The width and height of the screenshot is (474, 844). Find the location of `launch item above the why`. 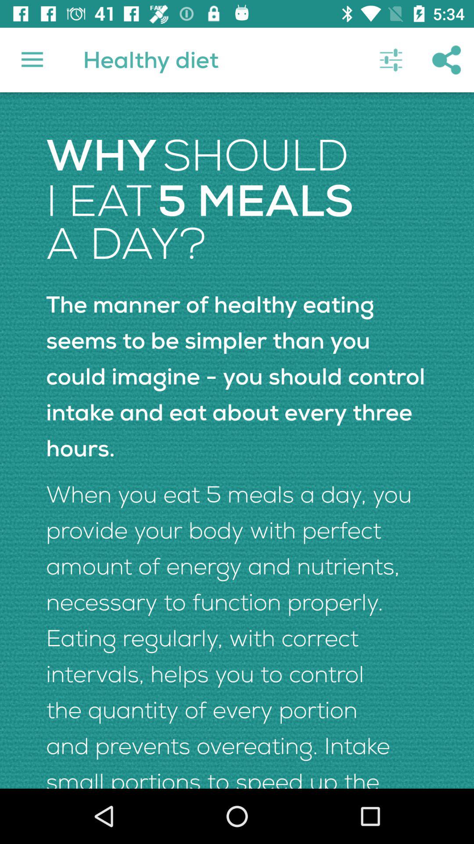

launch item above the why is located at coordinates (32, 60).